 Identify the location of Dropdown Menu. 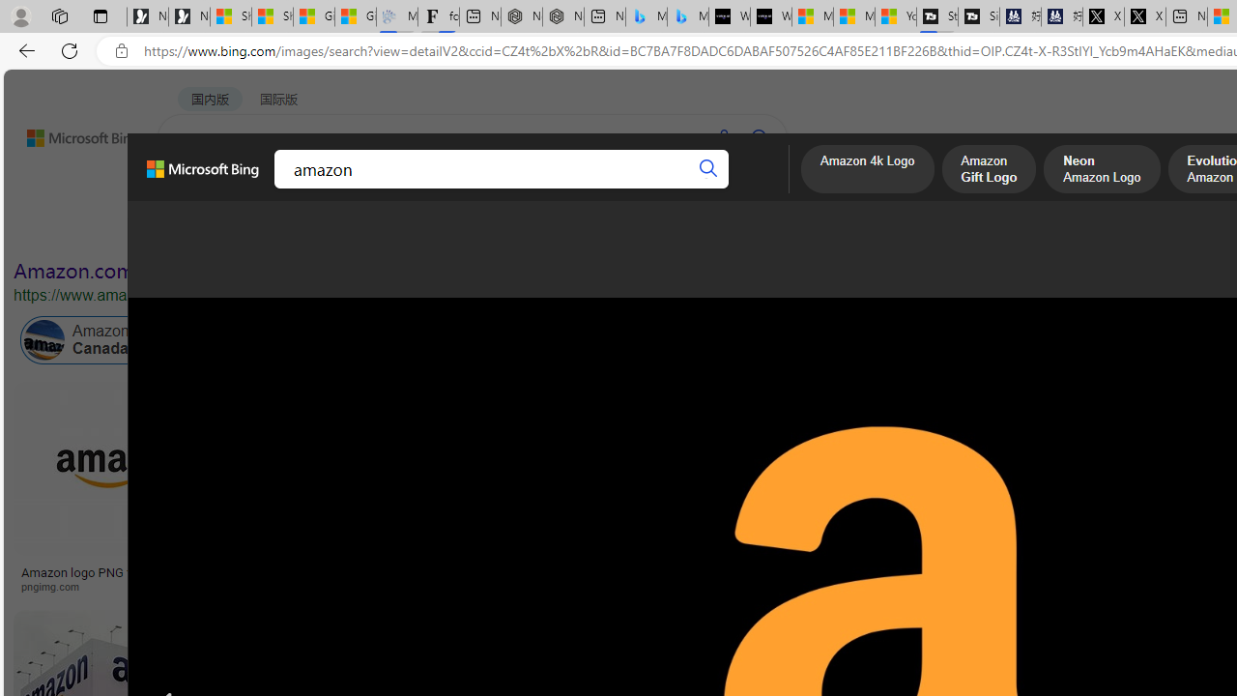
(753, 188).